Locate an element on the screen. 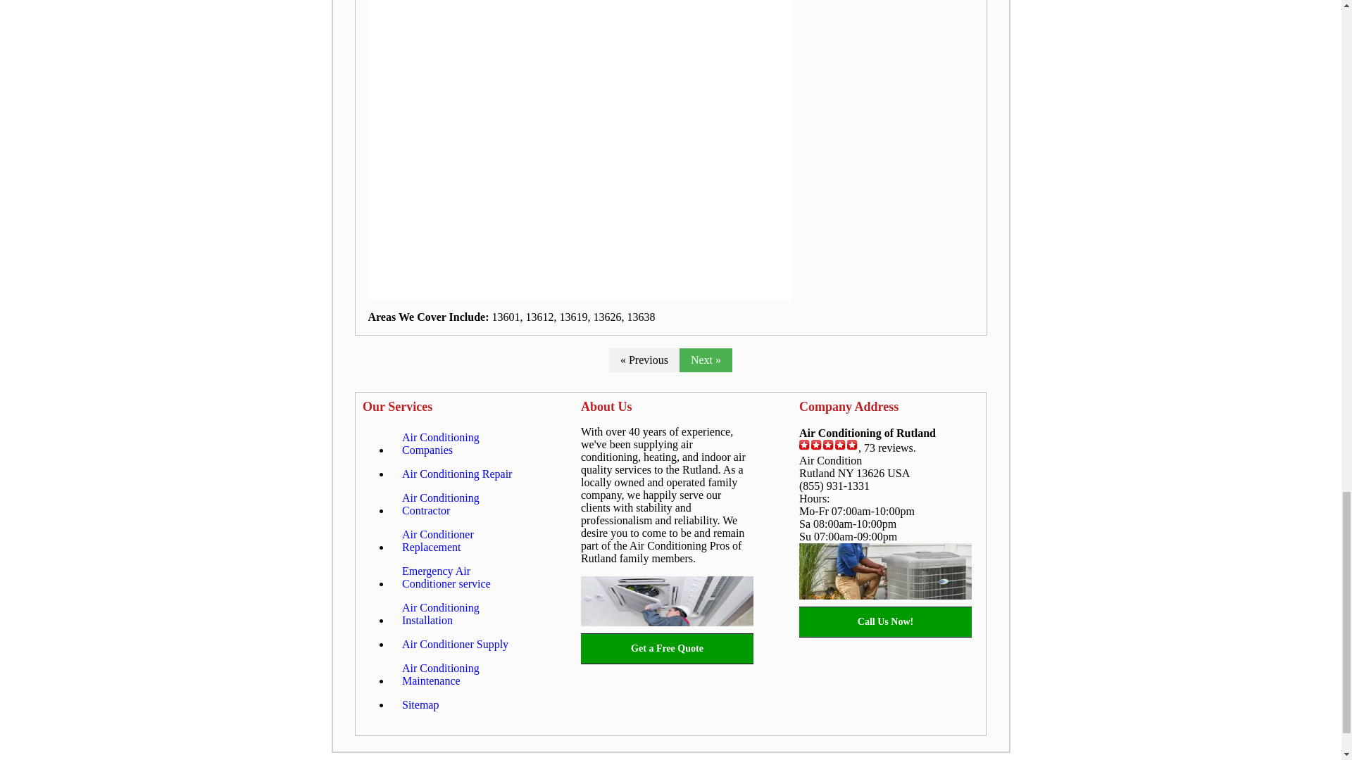 The height and width of the screenshot is (760, 1352). Air Conditioner Supply is located at coordinates (455, 645).